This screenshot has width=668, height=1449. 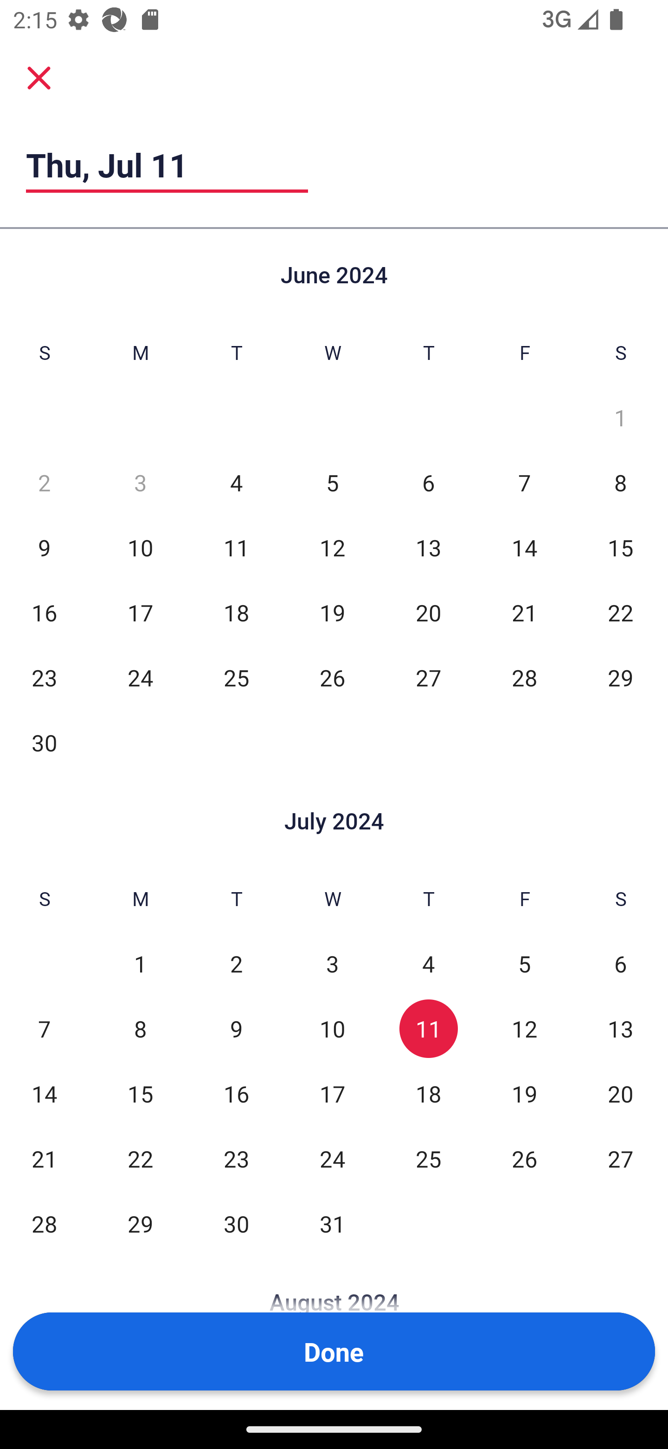 What do you see at coordinates (332, 547) in the screenshot?
I see `12 Wed, Jun 12, Not Selected` at bounding box center [332, 547].